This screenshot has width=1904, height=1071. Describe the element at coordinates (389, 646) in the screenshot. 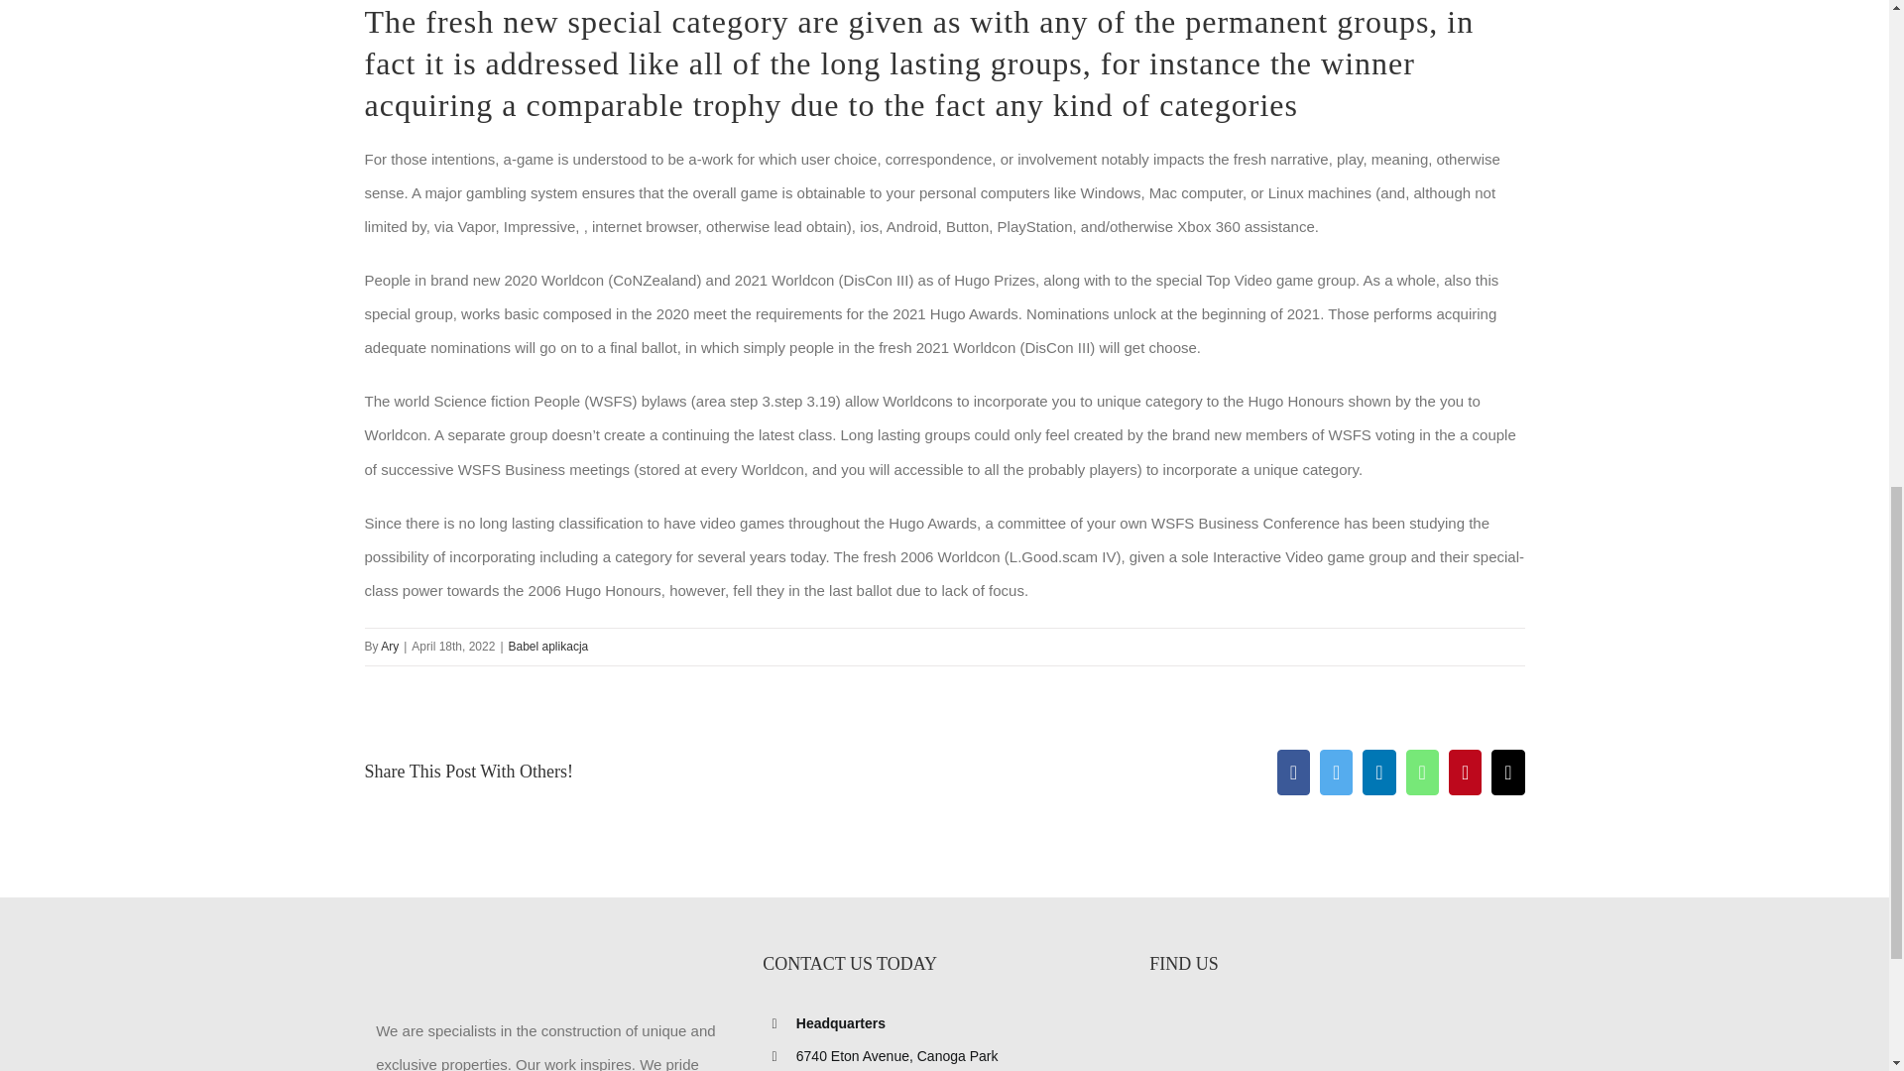

I see `Posts by Ary` at that location.